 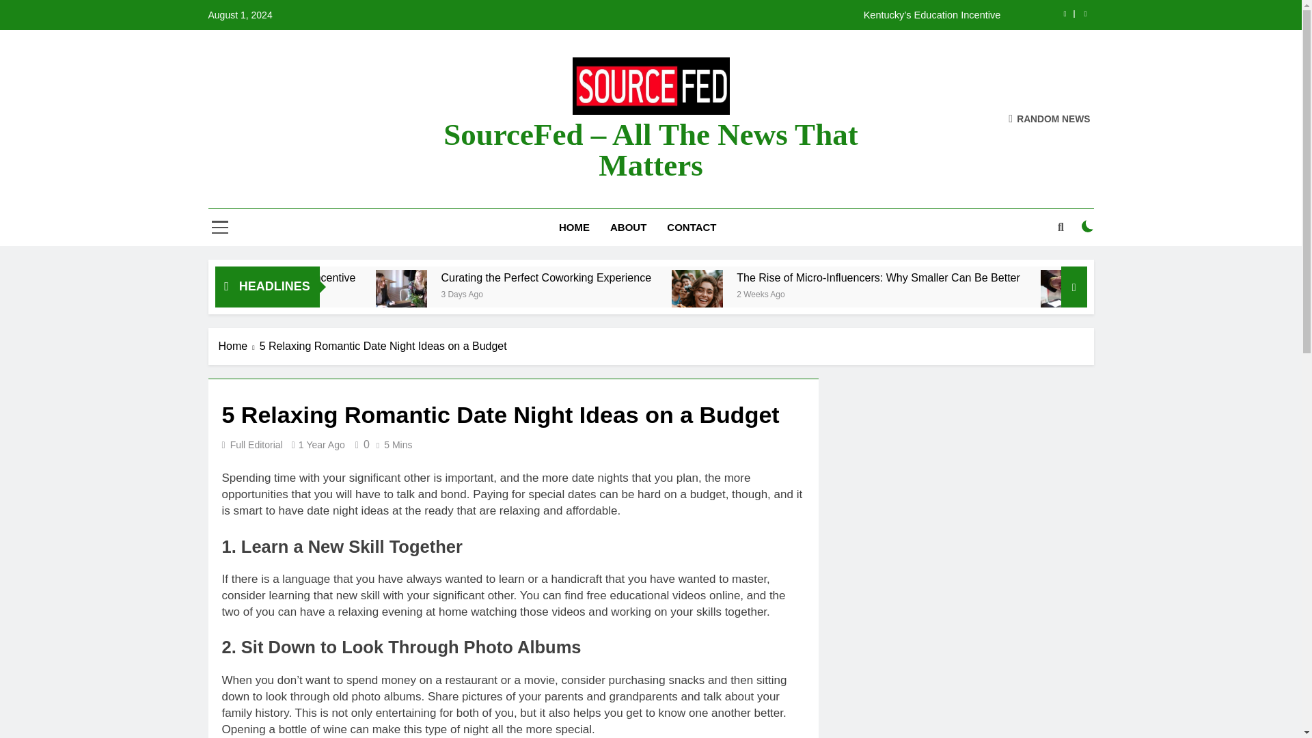 I want to click on ABOUT, so click(x=628, y=227).